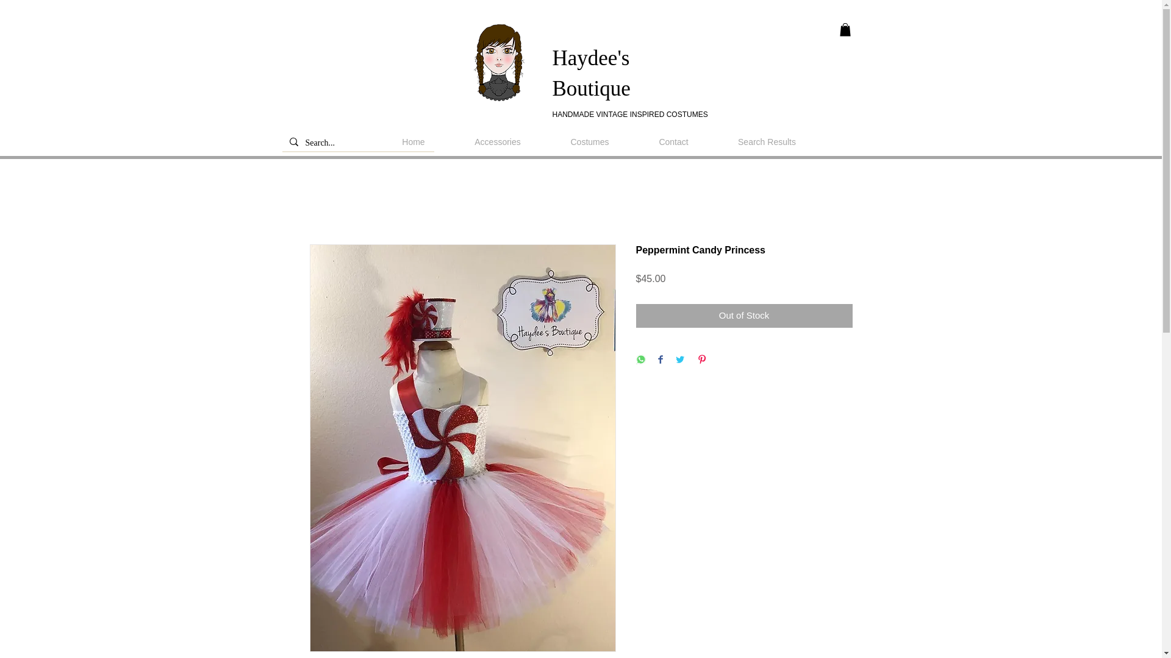  I want to click on Out of Stock, so click(744, 316).